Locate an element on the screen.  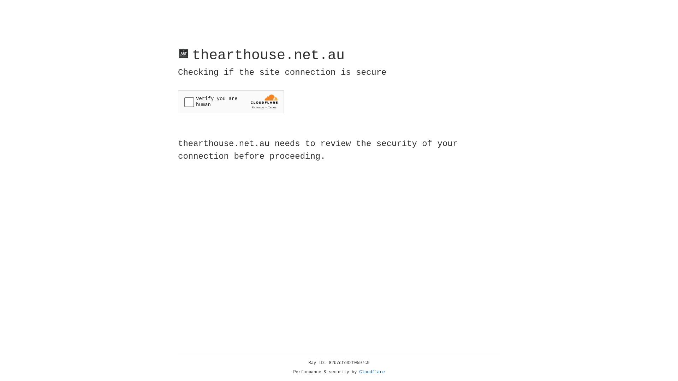
Widget containing a Cloudflare security challenge is located at coordinates (231, 102).